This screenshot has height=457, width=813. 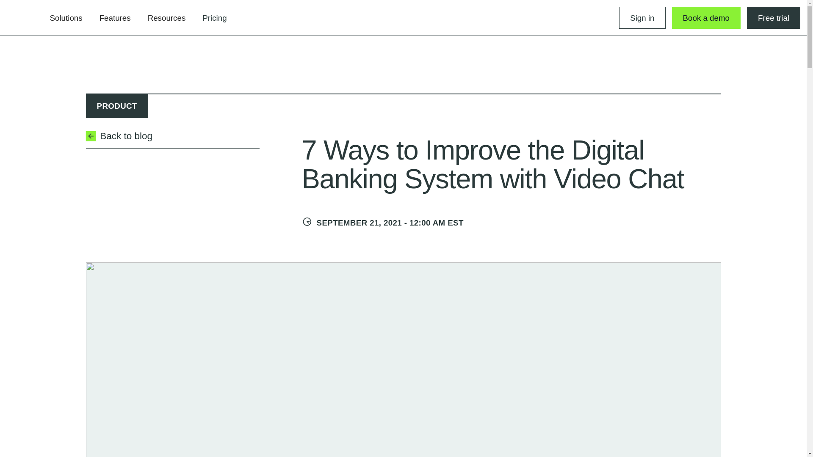 What do you see at coordinates (642, 18) in the screenshot?
I see `Sign in` at bounding box center [642, 18].